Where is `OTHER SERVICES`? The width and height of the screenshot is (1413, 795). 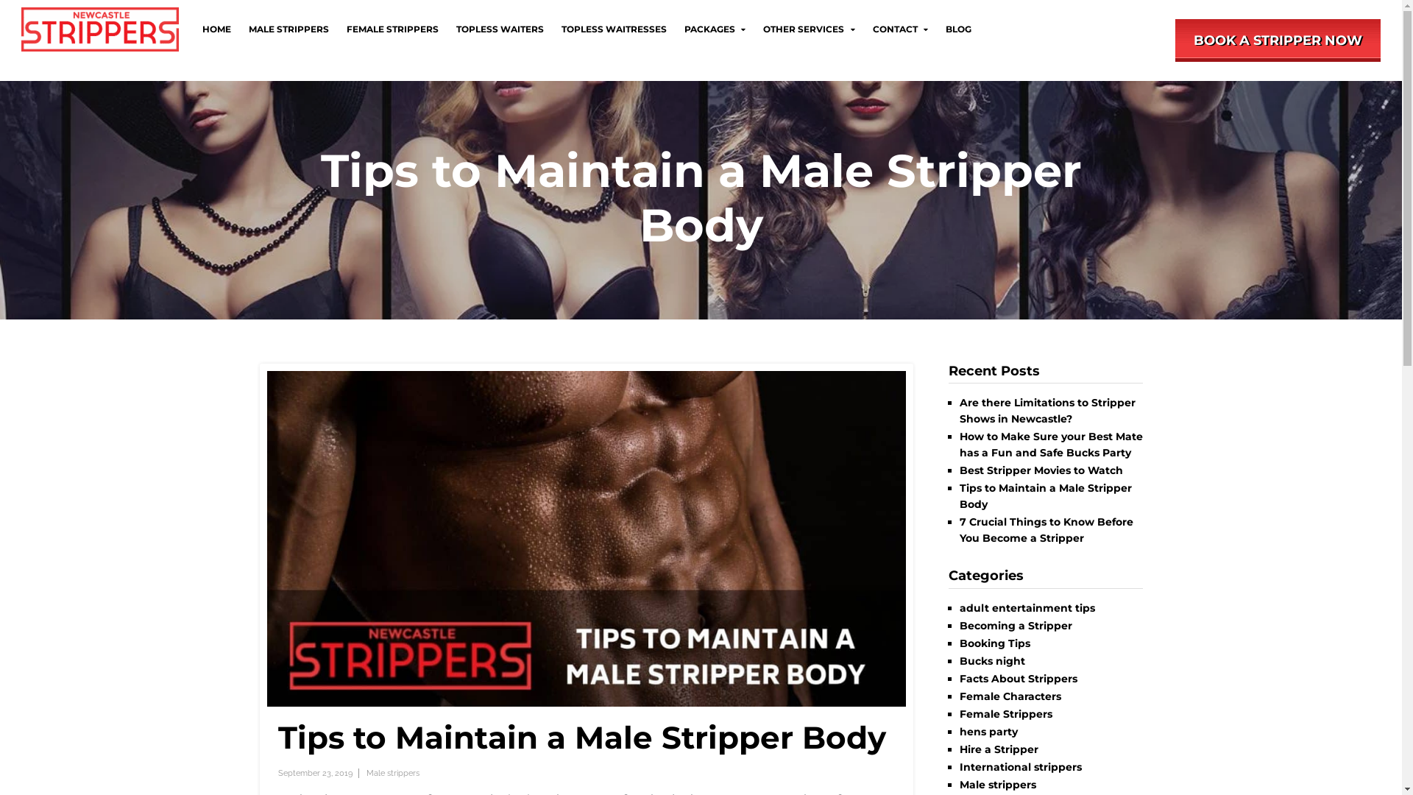
OTHER SERVICES is located at coordinates (809, 29).